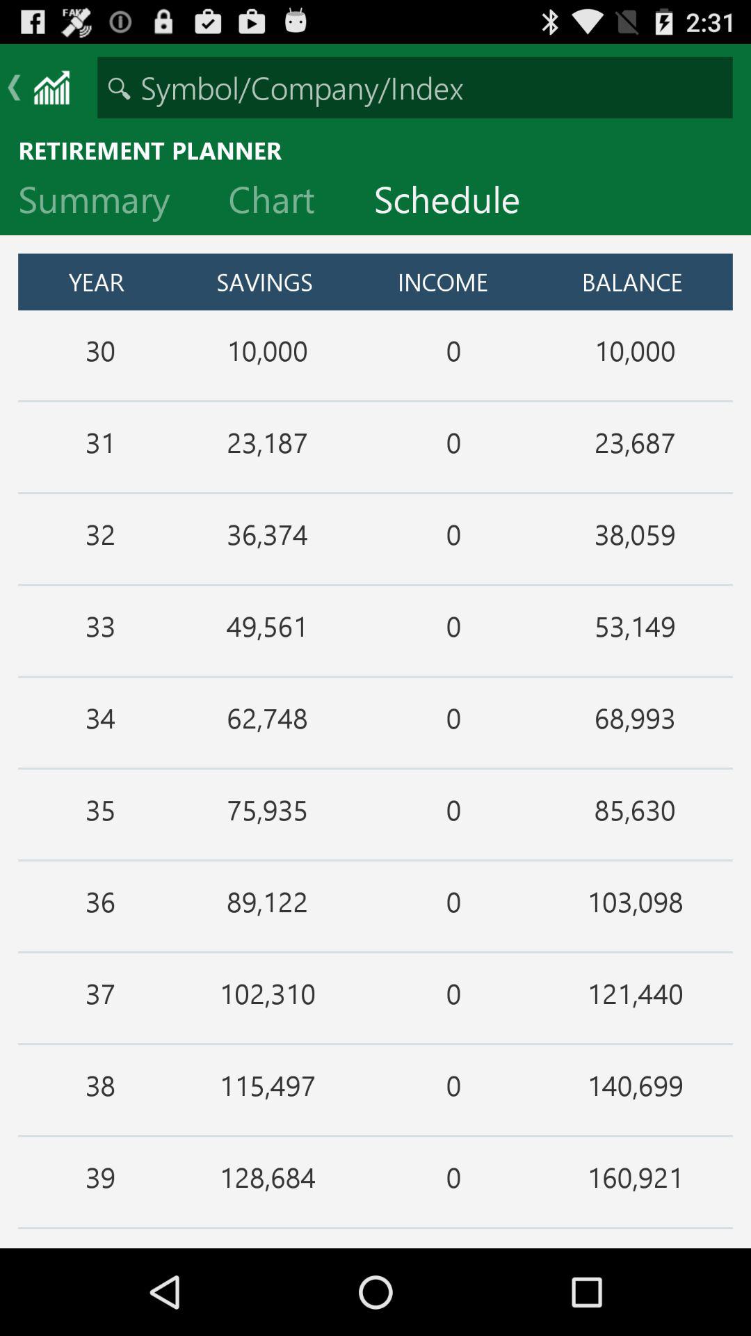 The image size is (751, 1336). I want to click on select item to the left of chart item, so click(105, 202).